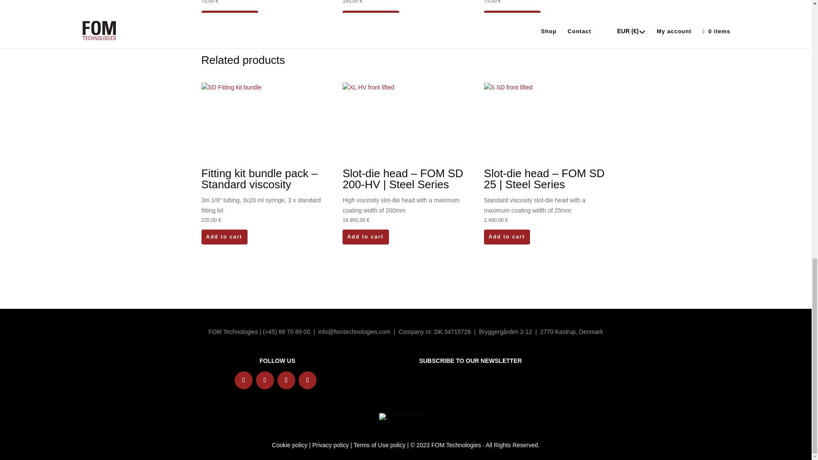  What do you see at coordinates (371, 18) in the screenshot?
I see `Select options` at bounding box center [371, 18].